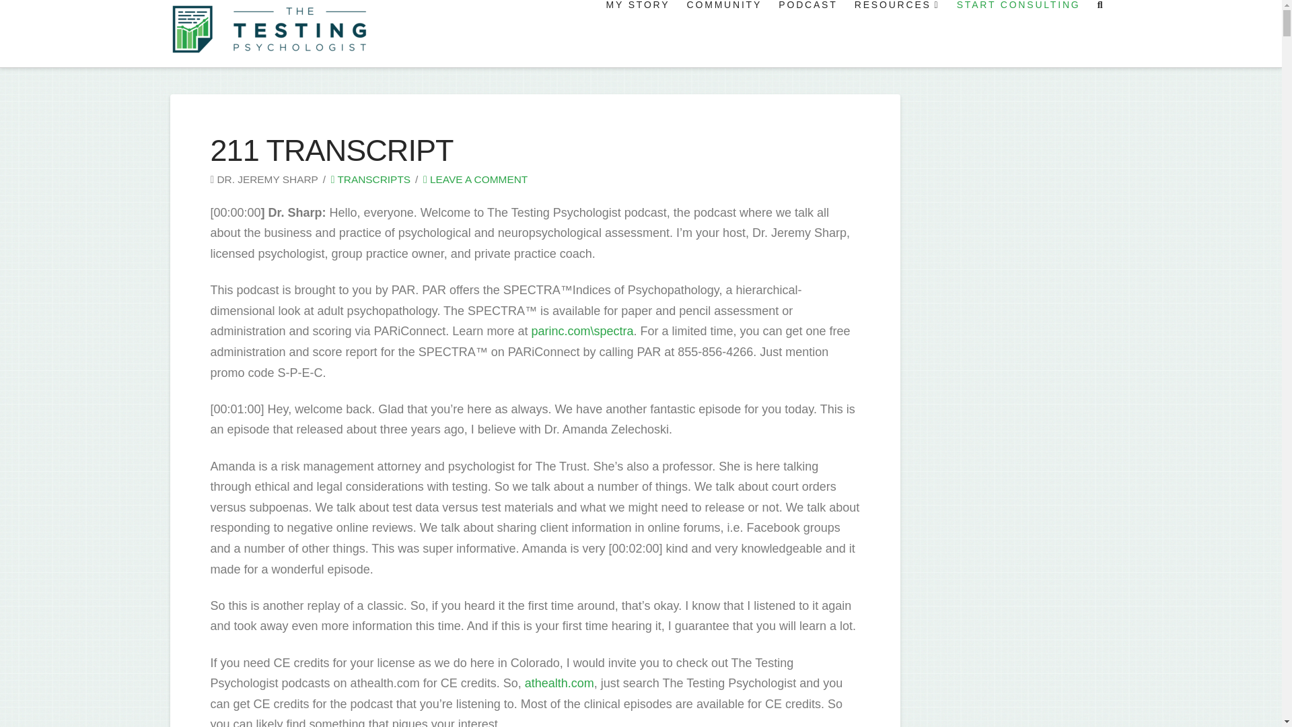 The image size is (1292, 727). I want to click on RESOURCES, so click(896, 34).